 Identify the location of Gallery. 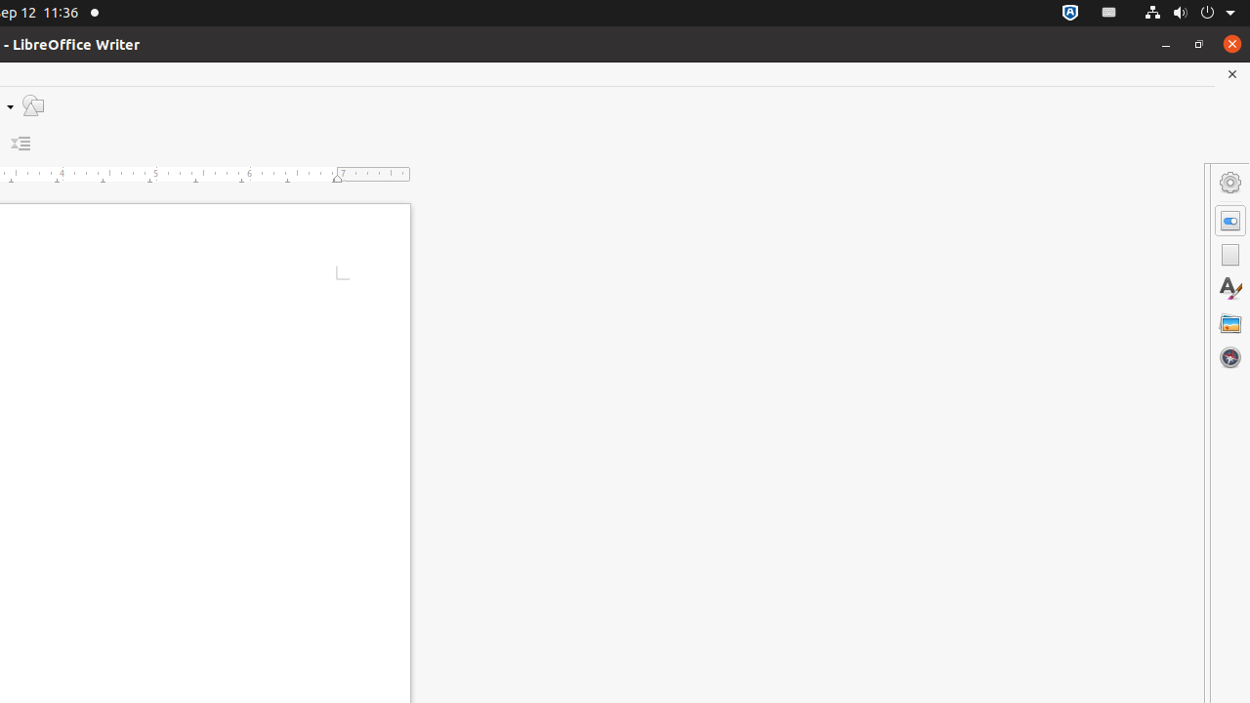
(1230, 323).